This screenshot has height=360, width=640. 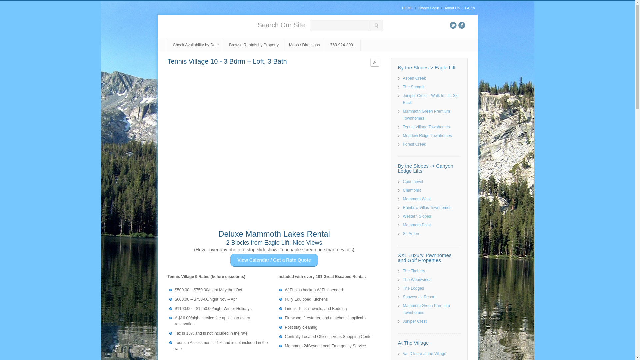 What do you see at coordinates (413, 87) in the screenshot?
I see `The Summit` at bounding box center [413, 87].